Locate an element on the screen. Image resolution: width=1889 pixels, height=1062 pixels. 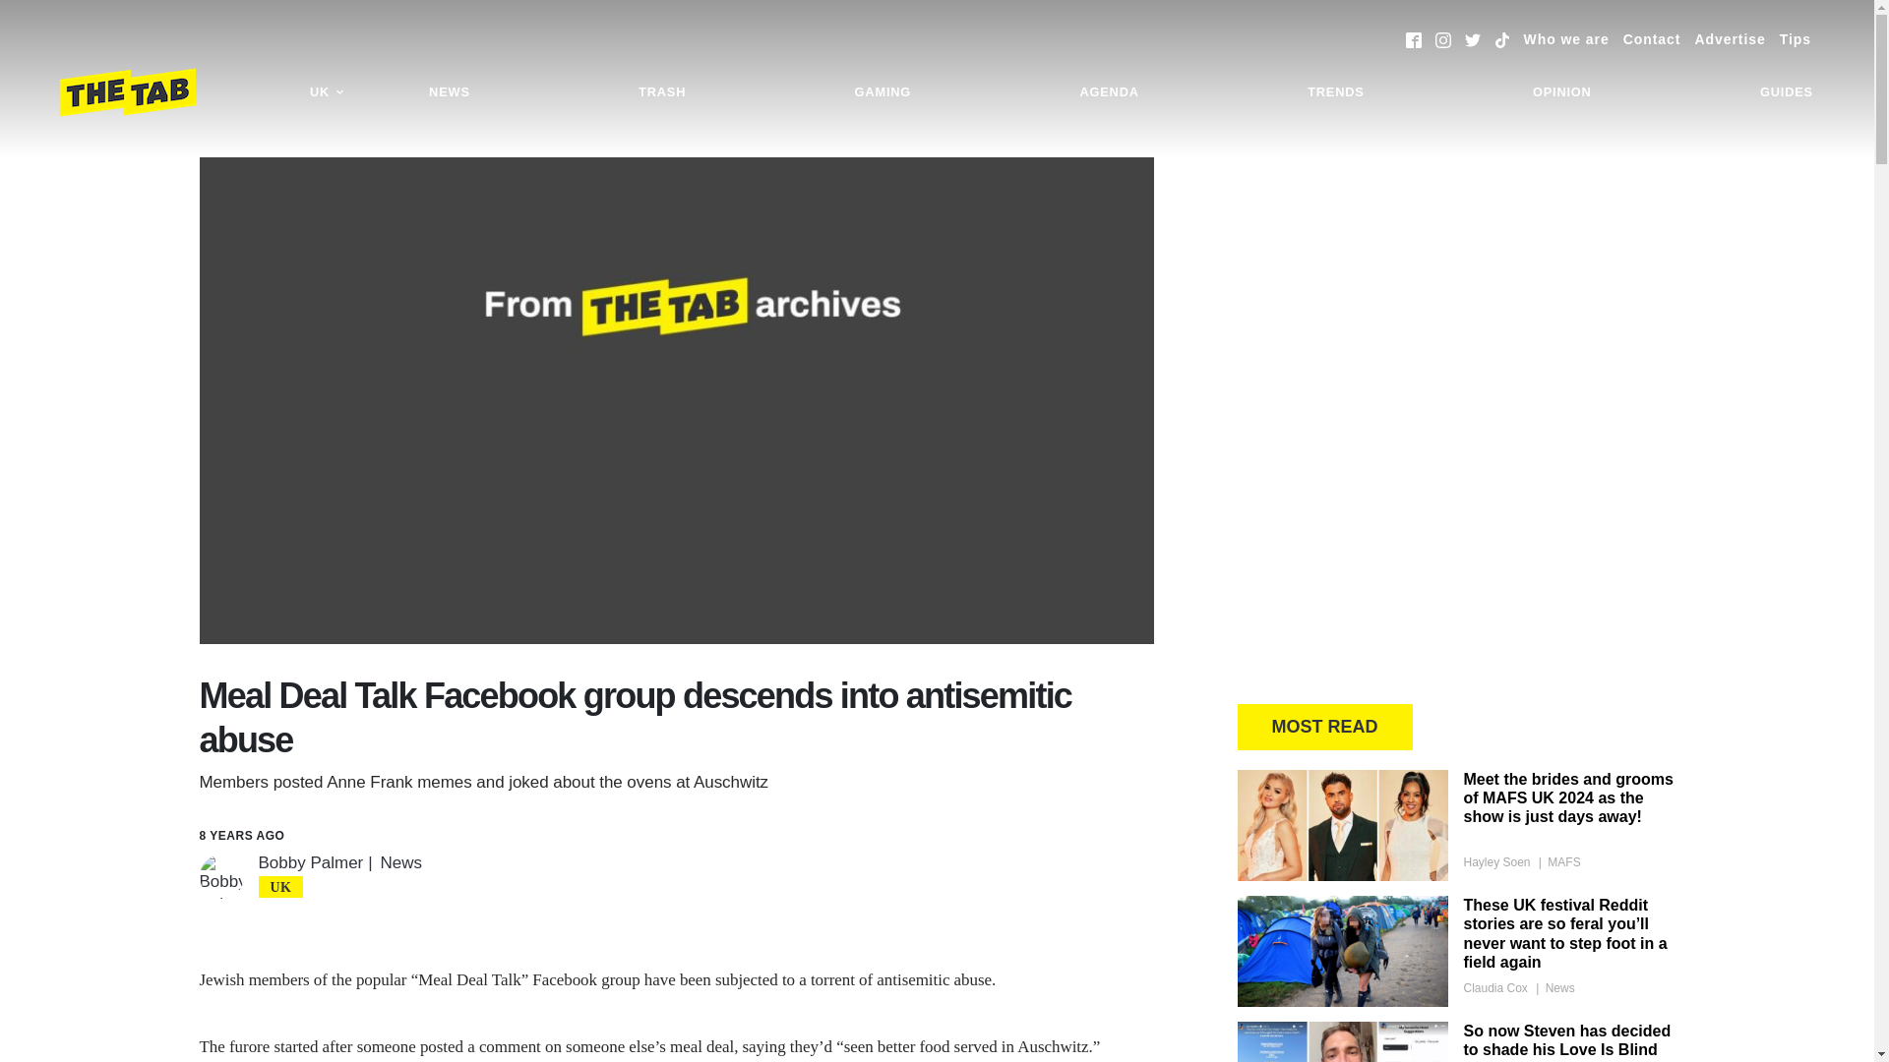
Tips is located at coordinates (1795, 39).